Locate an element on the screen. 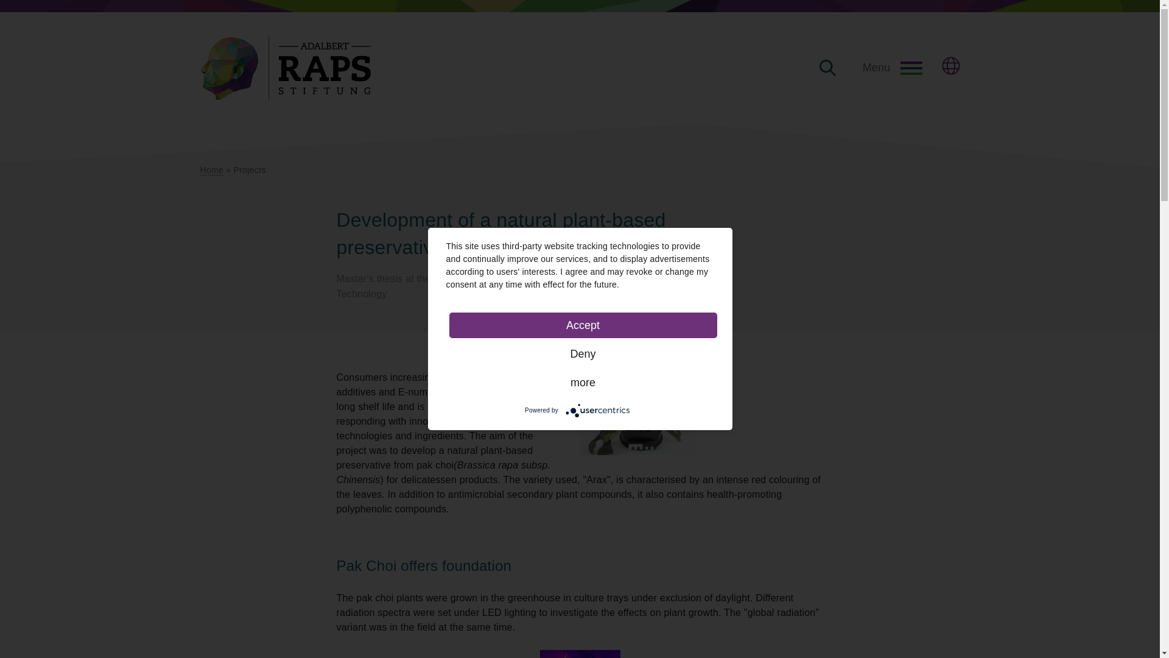 This screenshot has height=658, width=1169. Home is located at coordinates (211, 169).